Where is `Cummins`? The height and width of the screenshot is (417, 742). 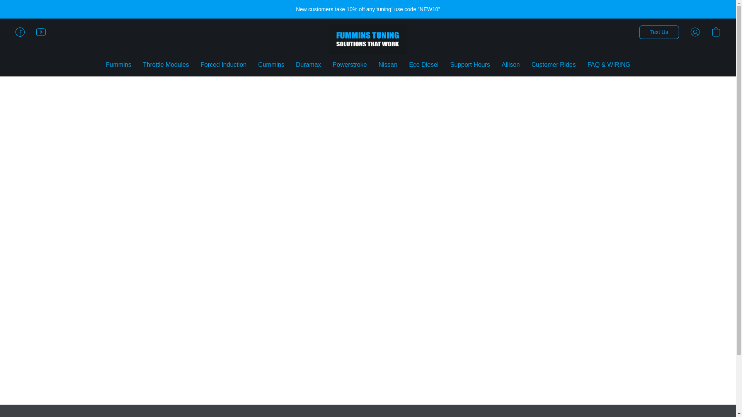 Cummins is located at coordinates (271, 65).